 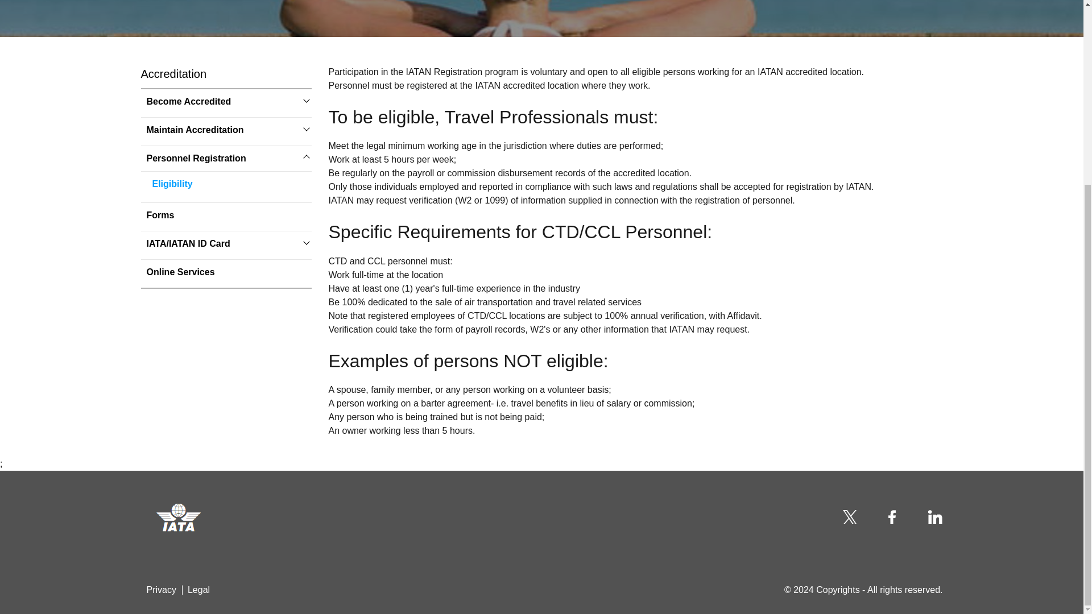 What do you see at coordinates (174, 73) in the screenshot?
I see `Accreditation` at bounding box center [174, 73].